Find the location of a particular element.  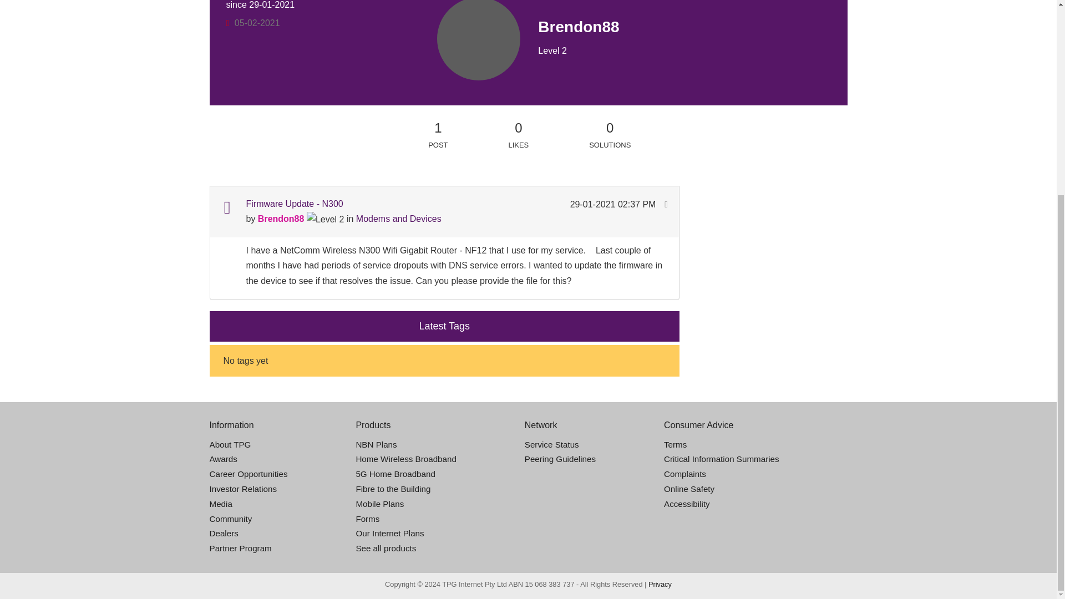

Level 2 is located at coordinates (325, 220).